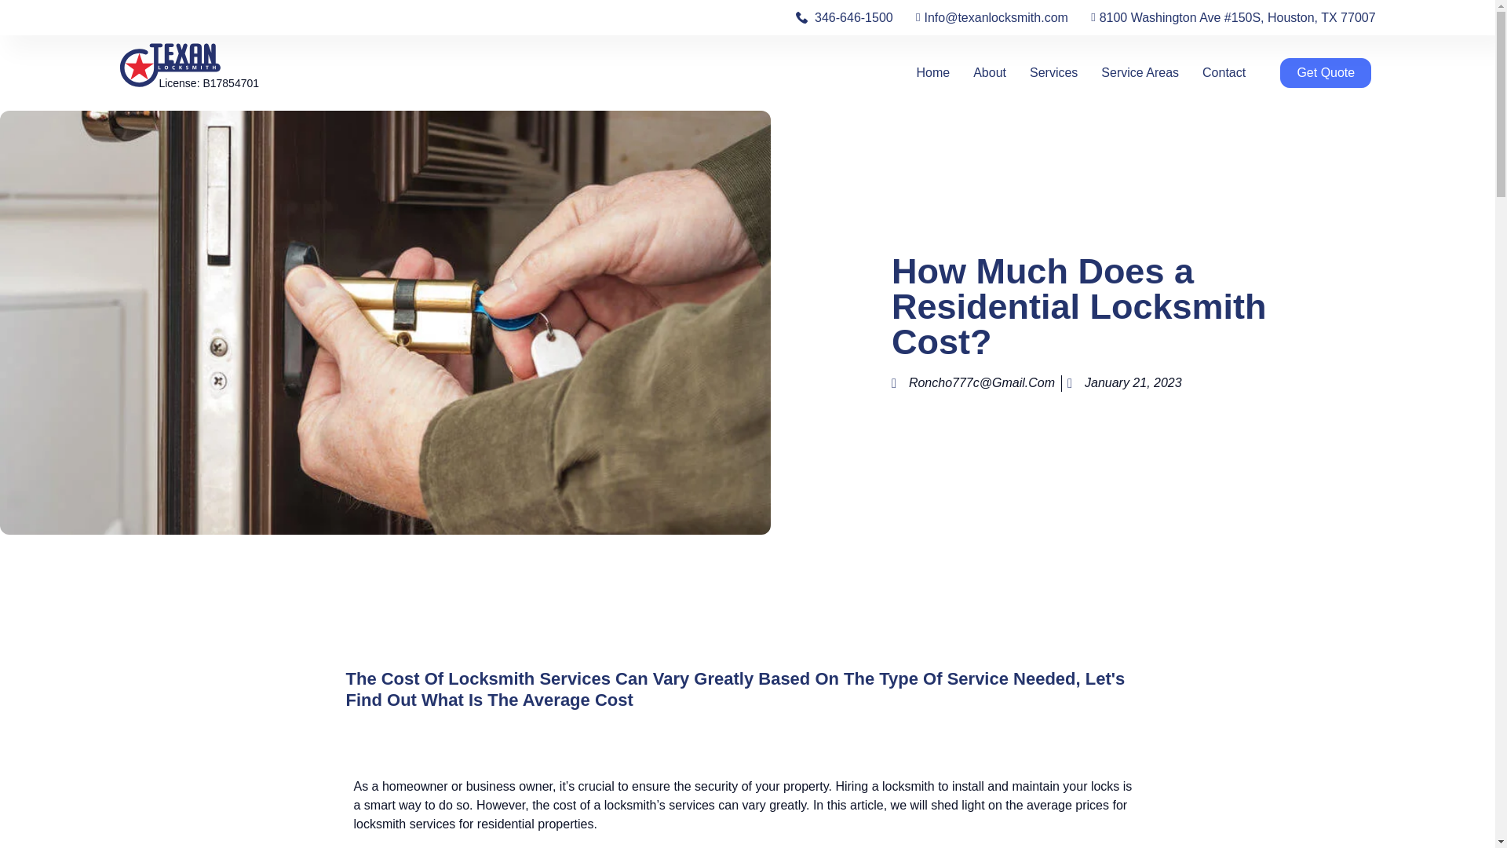 The image size is (1507, 848). Describe the element at coordinates (990, 72) in the screenshot. I see `About` at that location.